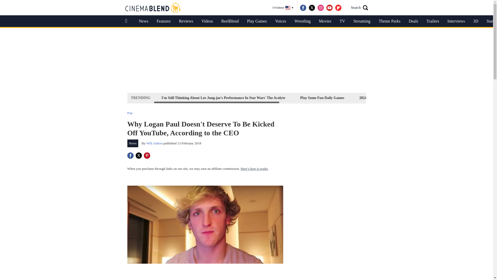 This screenshot has height=280, width=497. What do you see at coordinates (430, 98) in the screenshot?
I see `Upcoming Marvel Movies` at bounding box center [430, 98].